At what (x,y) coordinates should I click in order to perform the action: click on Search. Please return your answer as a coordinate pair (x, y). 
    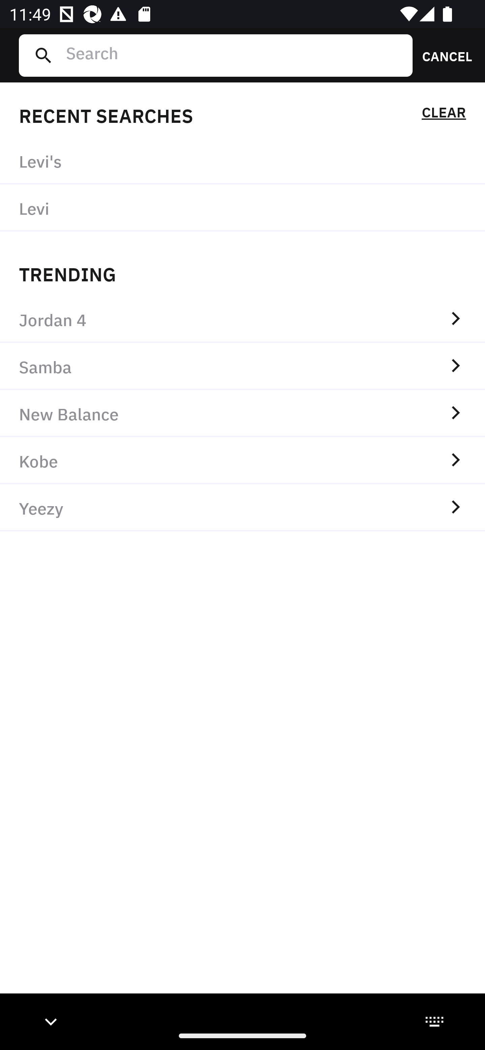
    Looking at the image, I should click on (234, 55).